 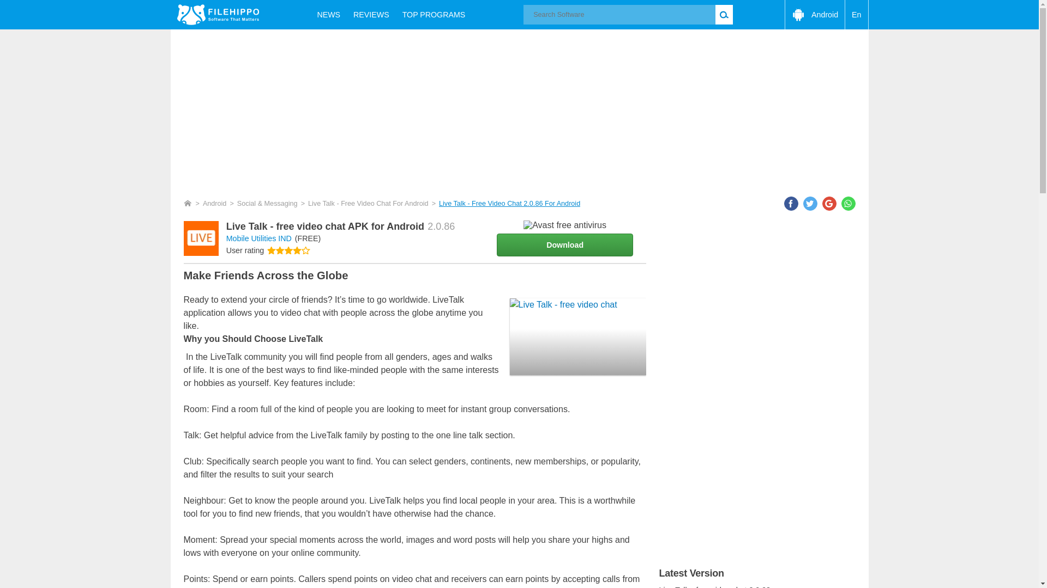 What do you see at coordinates (815, 15) in the screenshot?
I see `Android` at bounding box center [815, 15].